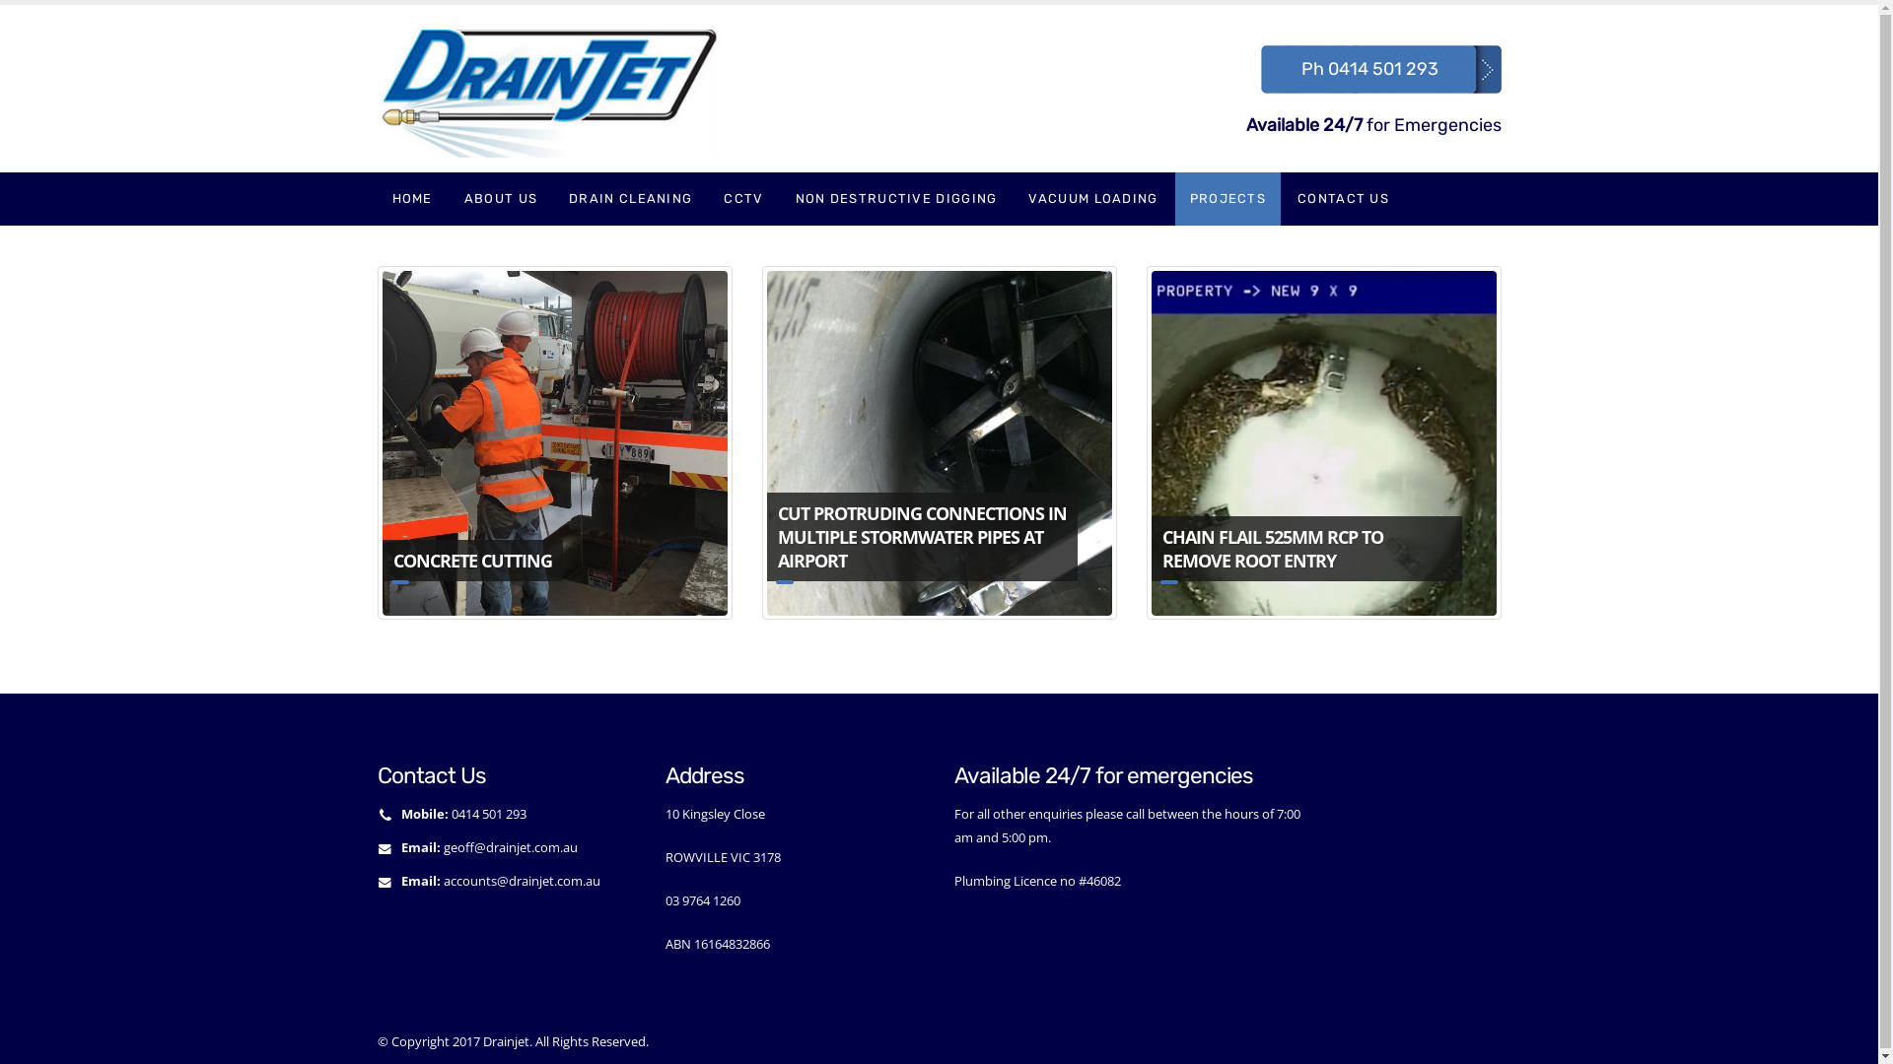 The height and width of the screenshot is (1064, 1893). I want to click on VACUUM LOADING, so click(1092, 199).